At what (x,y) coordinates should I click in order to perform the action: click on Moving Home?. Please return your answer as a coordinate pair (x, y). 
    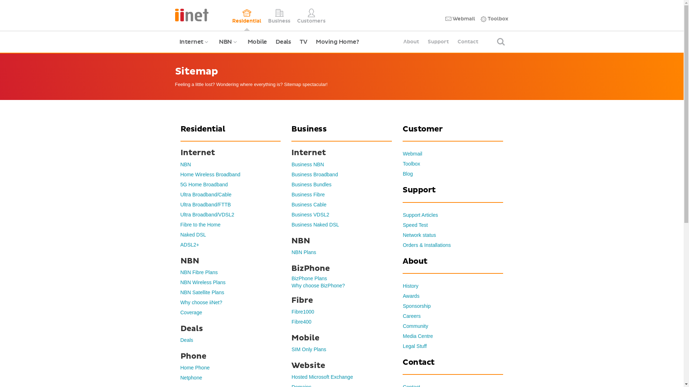
    Looking at the image, I should click on (337, 42).